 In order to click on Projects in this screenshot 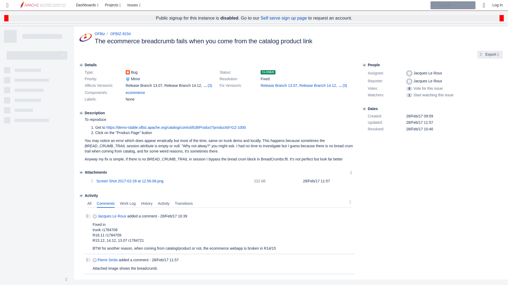, I will do `click(113, 5)`.